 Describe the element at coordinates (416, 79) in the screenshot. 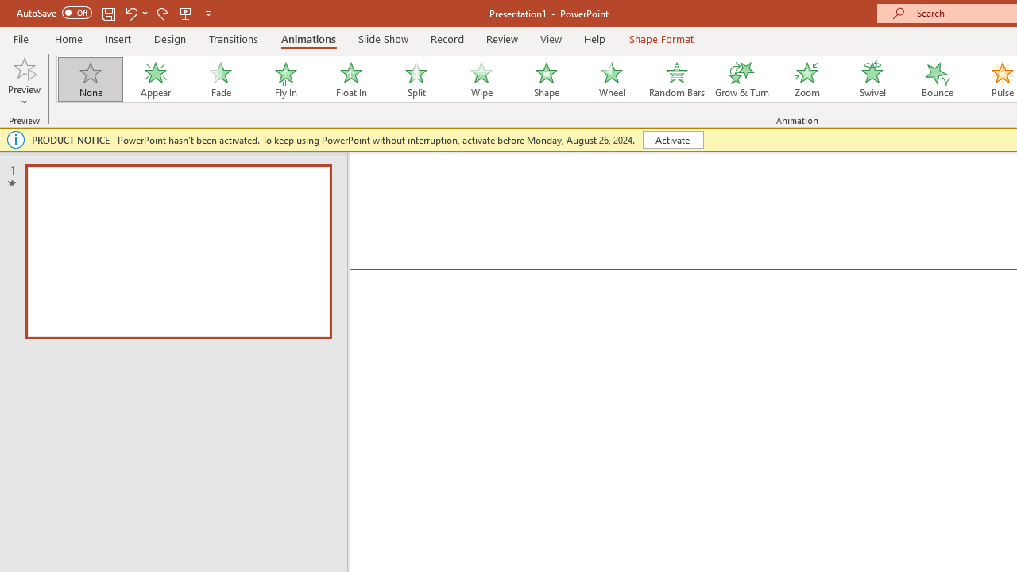

I see `Split` at that location.